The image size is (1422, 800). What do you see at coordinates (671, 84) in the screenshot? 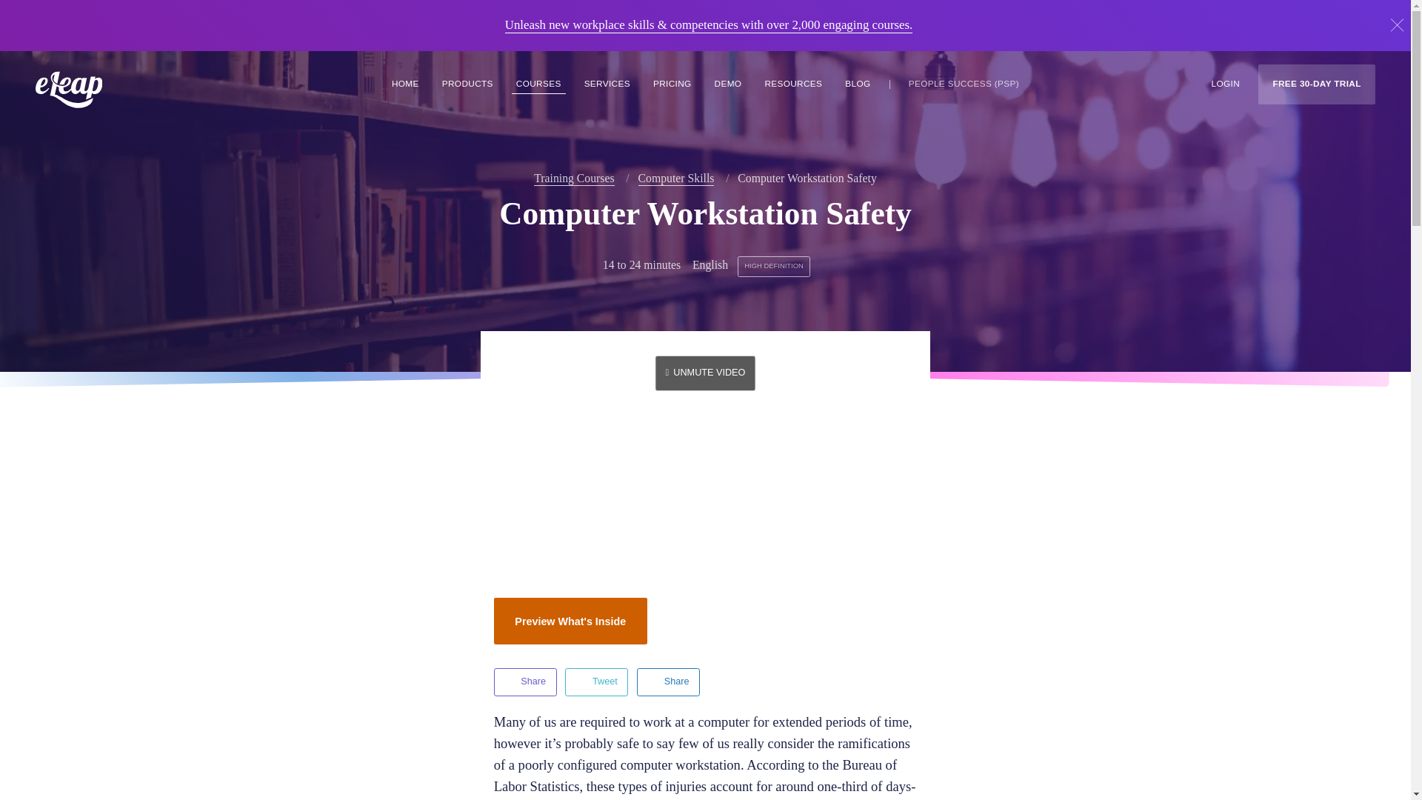
I see `PRICING` at bounding box center [671, 84].